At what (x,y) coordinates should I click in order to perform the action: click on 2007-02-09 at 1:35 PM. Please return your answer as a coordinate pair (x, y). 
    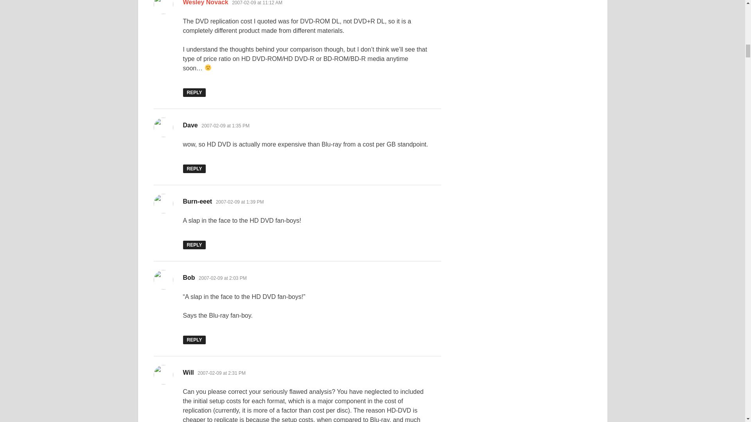
    Looking at the image, I should click on (225, 126).